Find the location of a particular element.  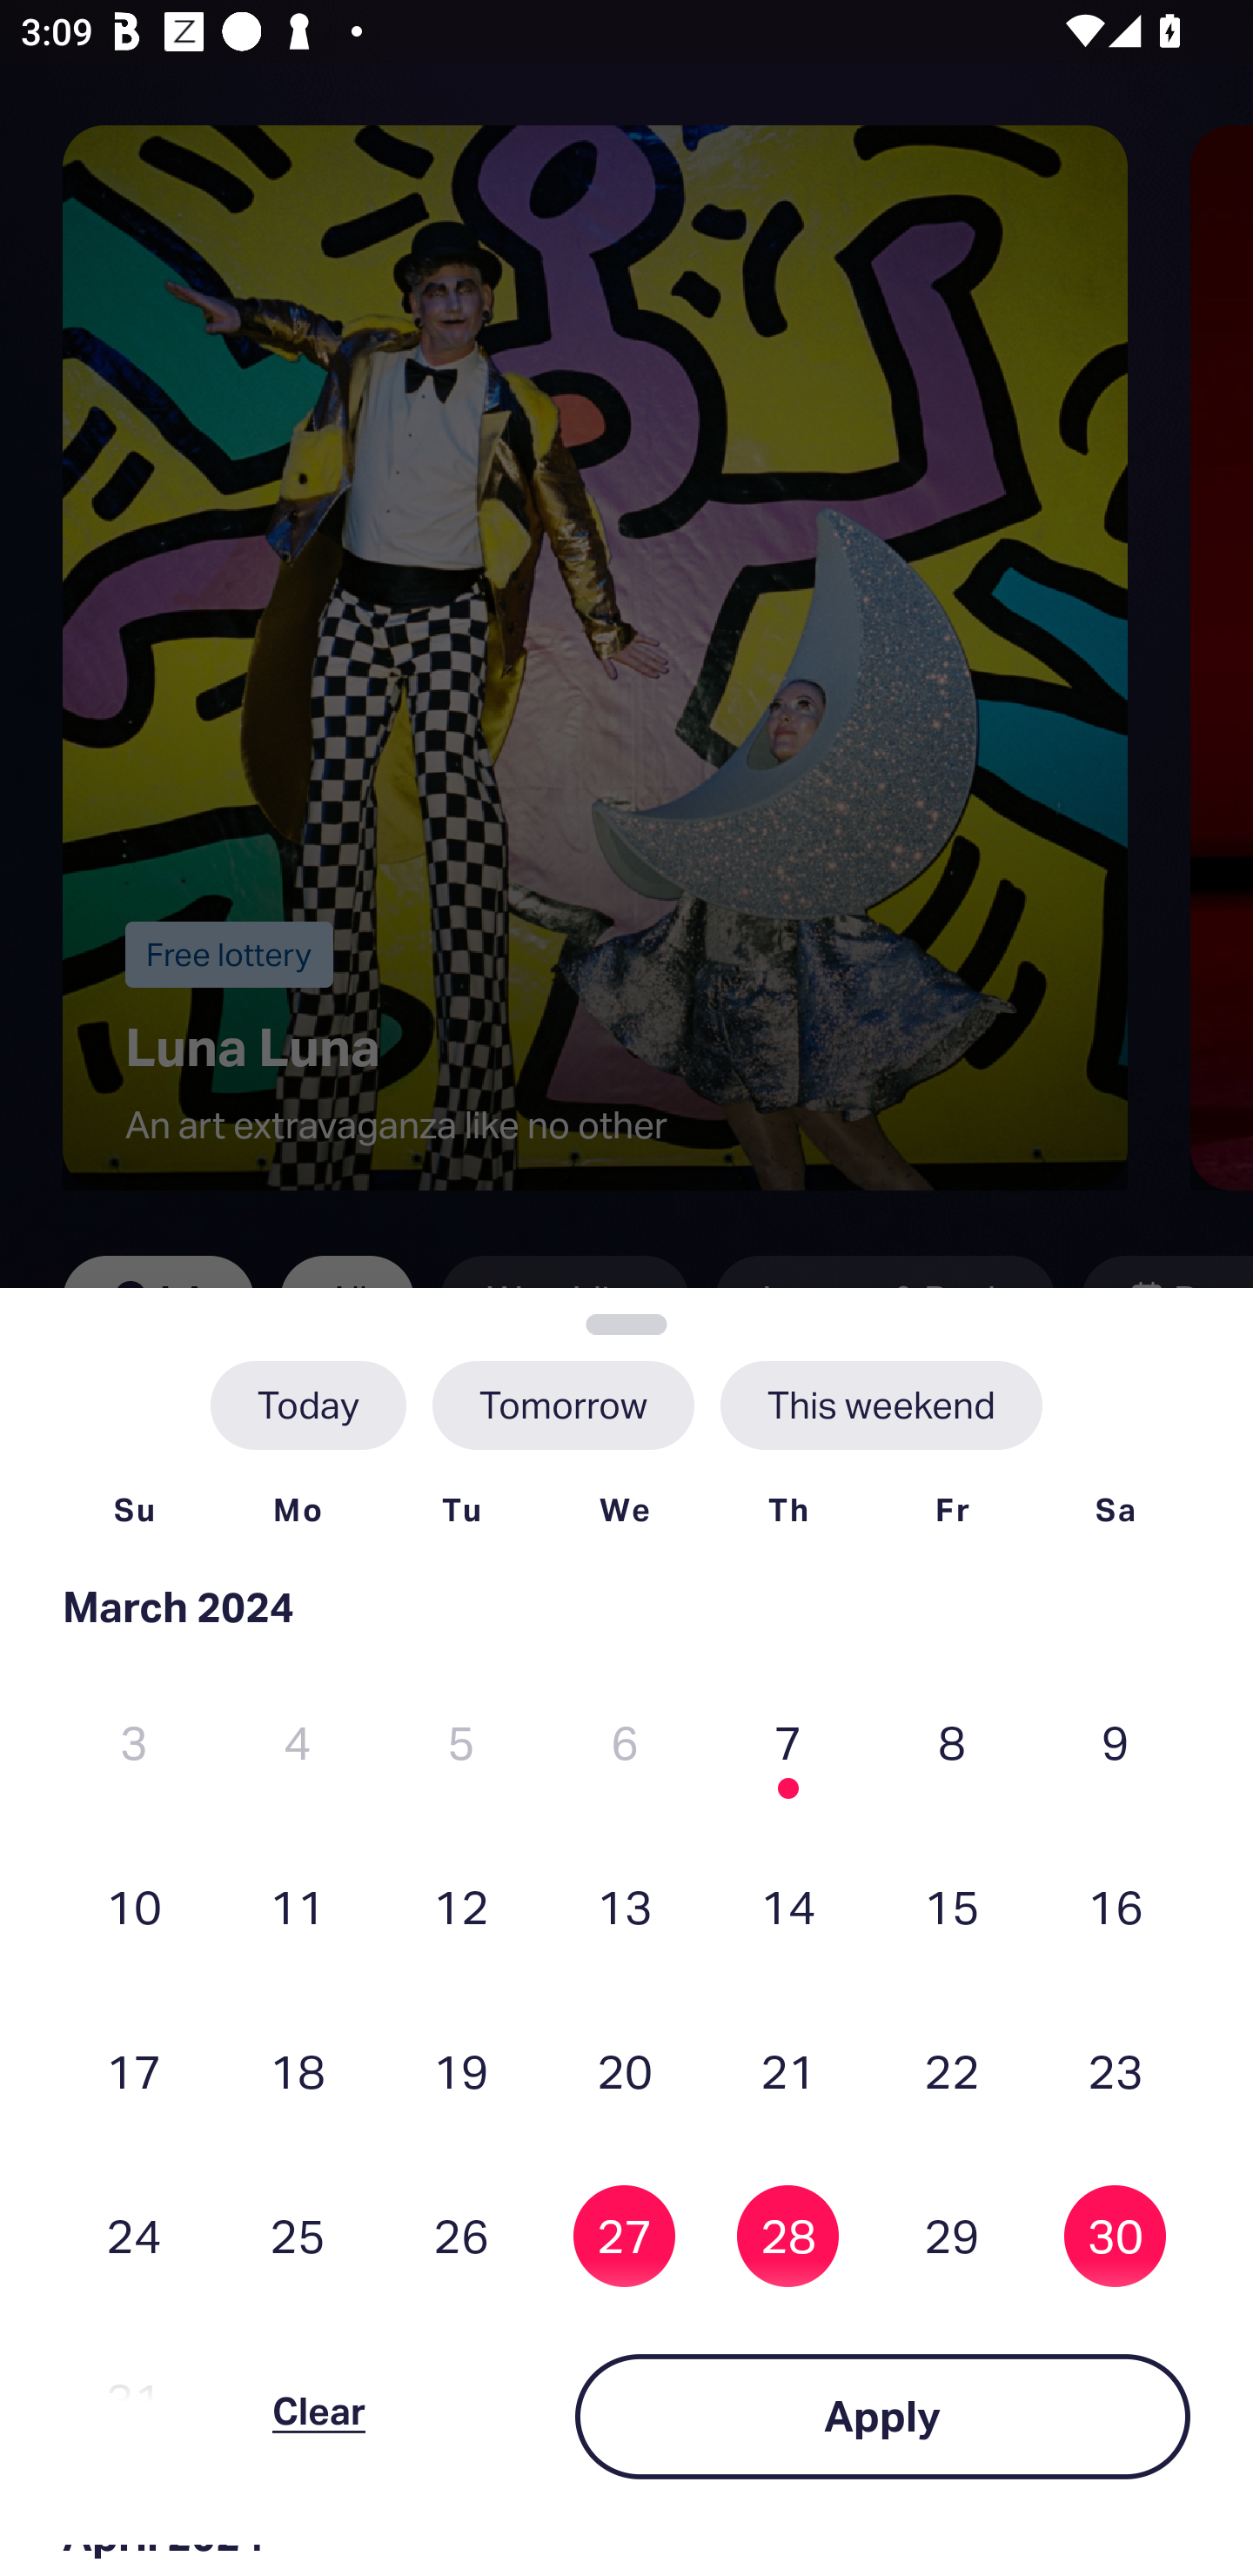

16 is located at coordinates (1115, 1906).